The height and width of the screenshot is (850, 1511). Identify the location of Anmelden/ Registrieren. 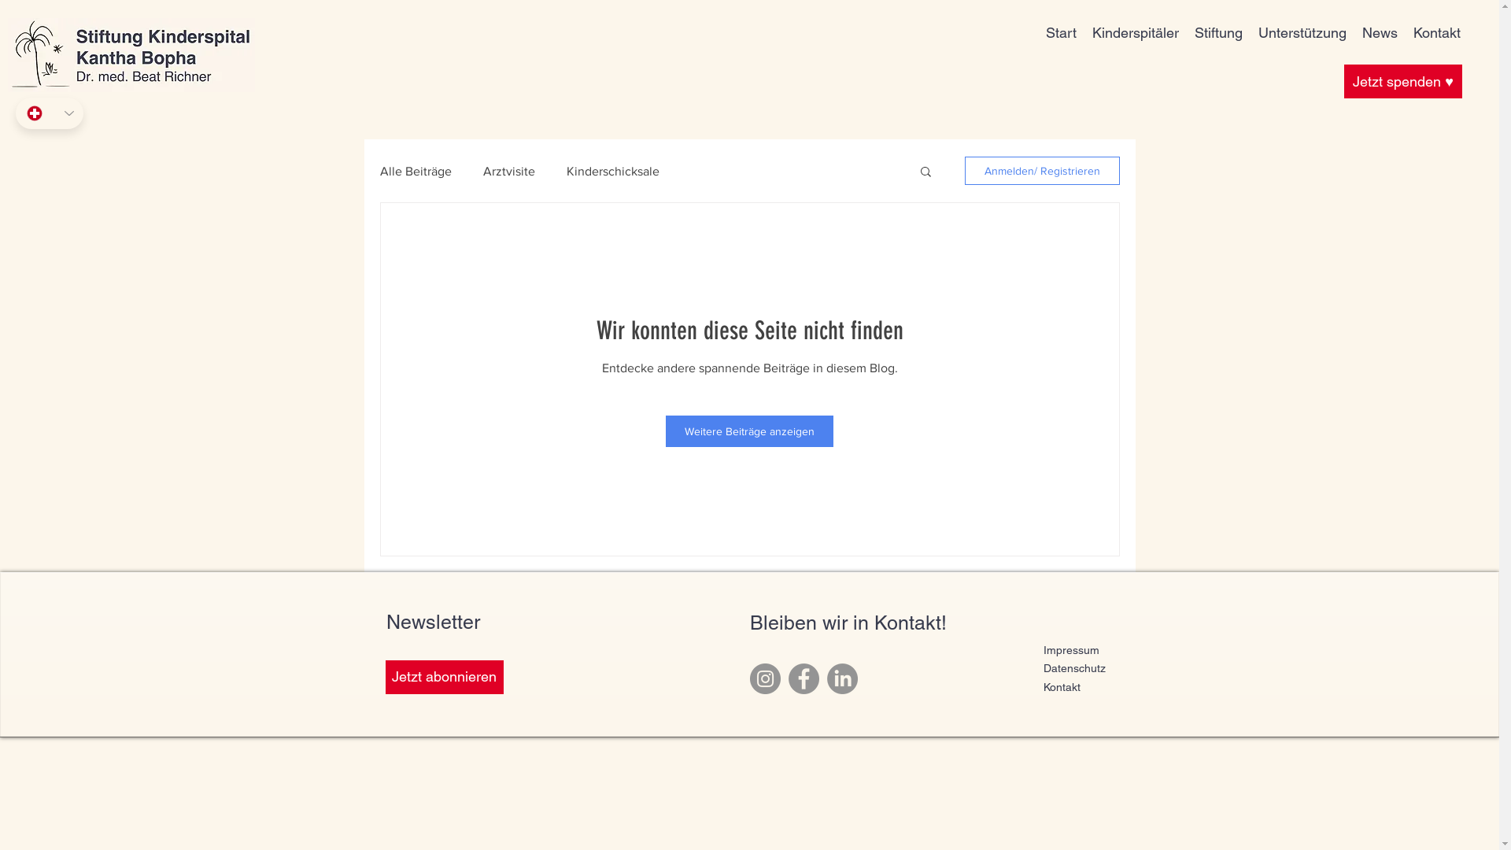
(1042, 171).